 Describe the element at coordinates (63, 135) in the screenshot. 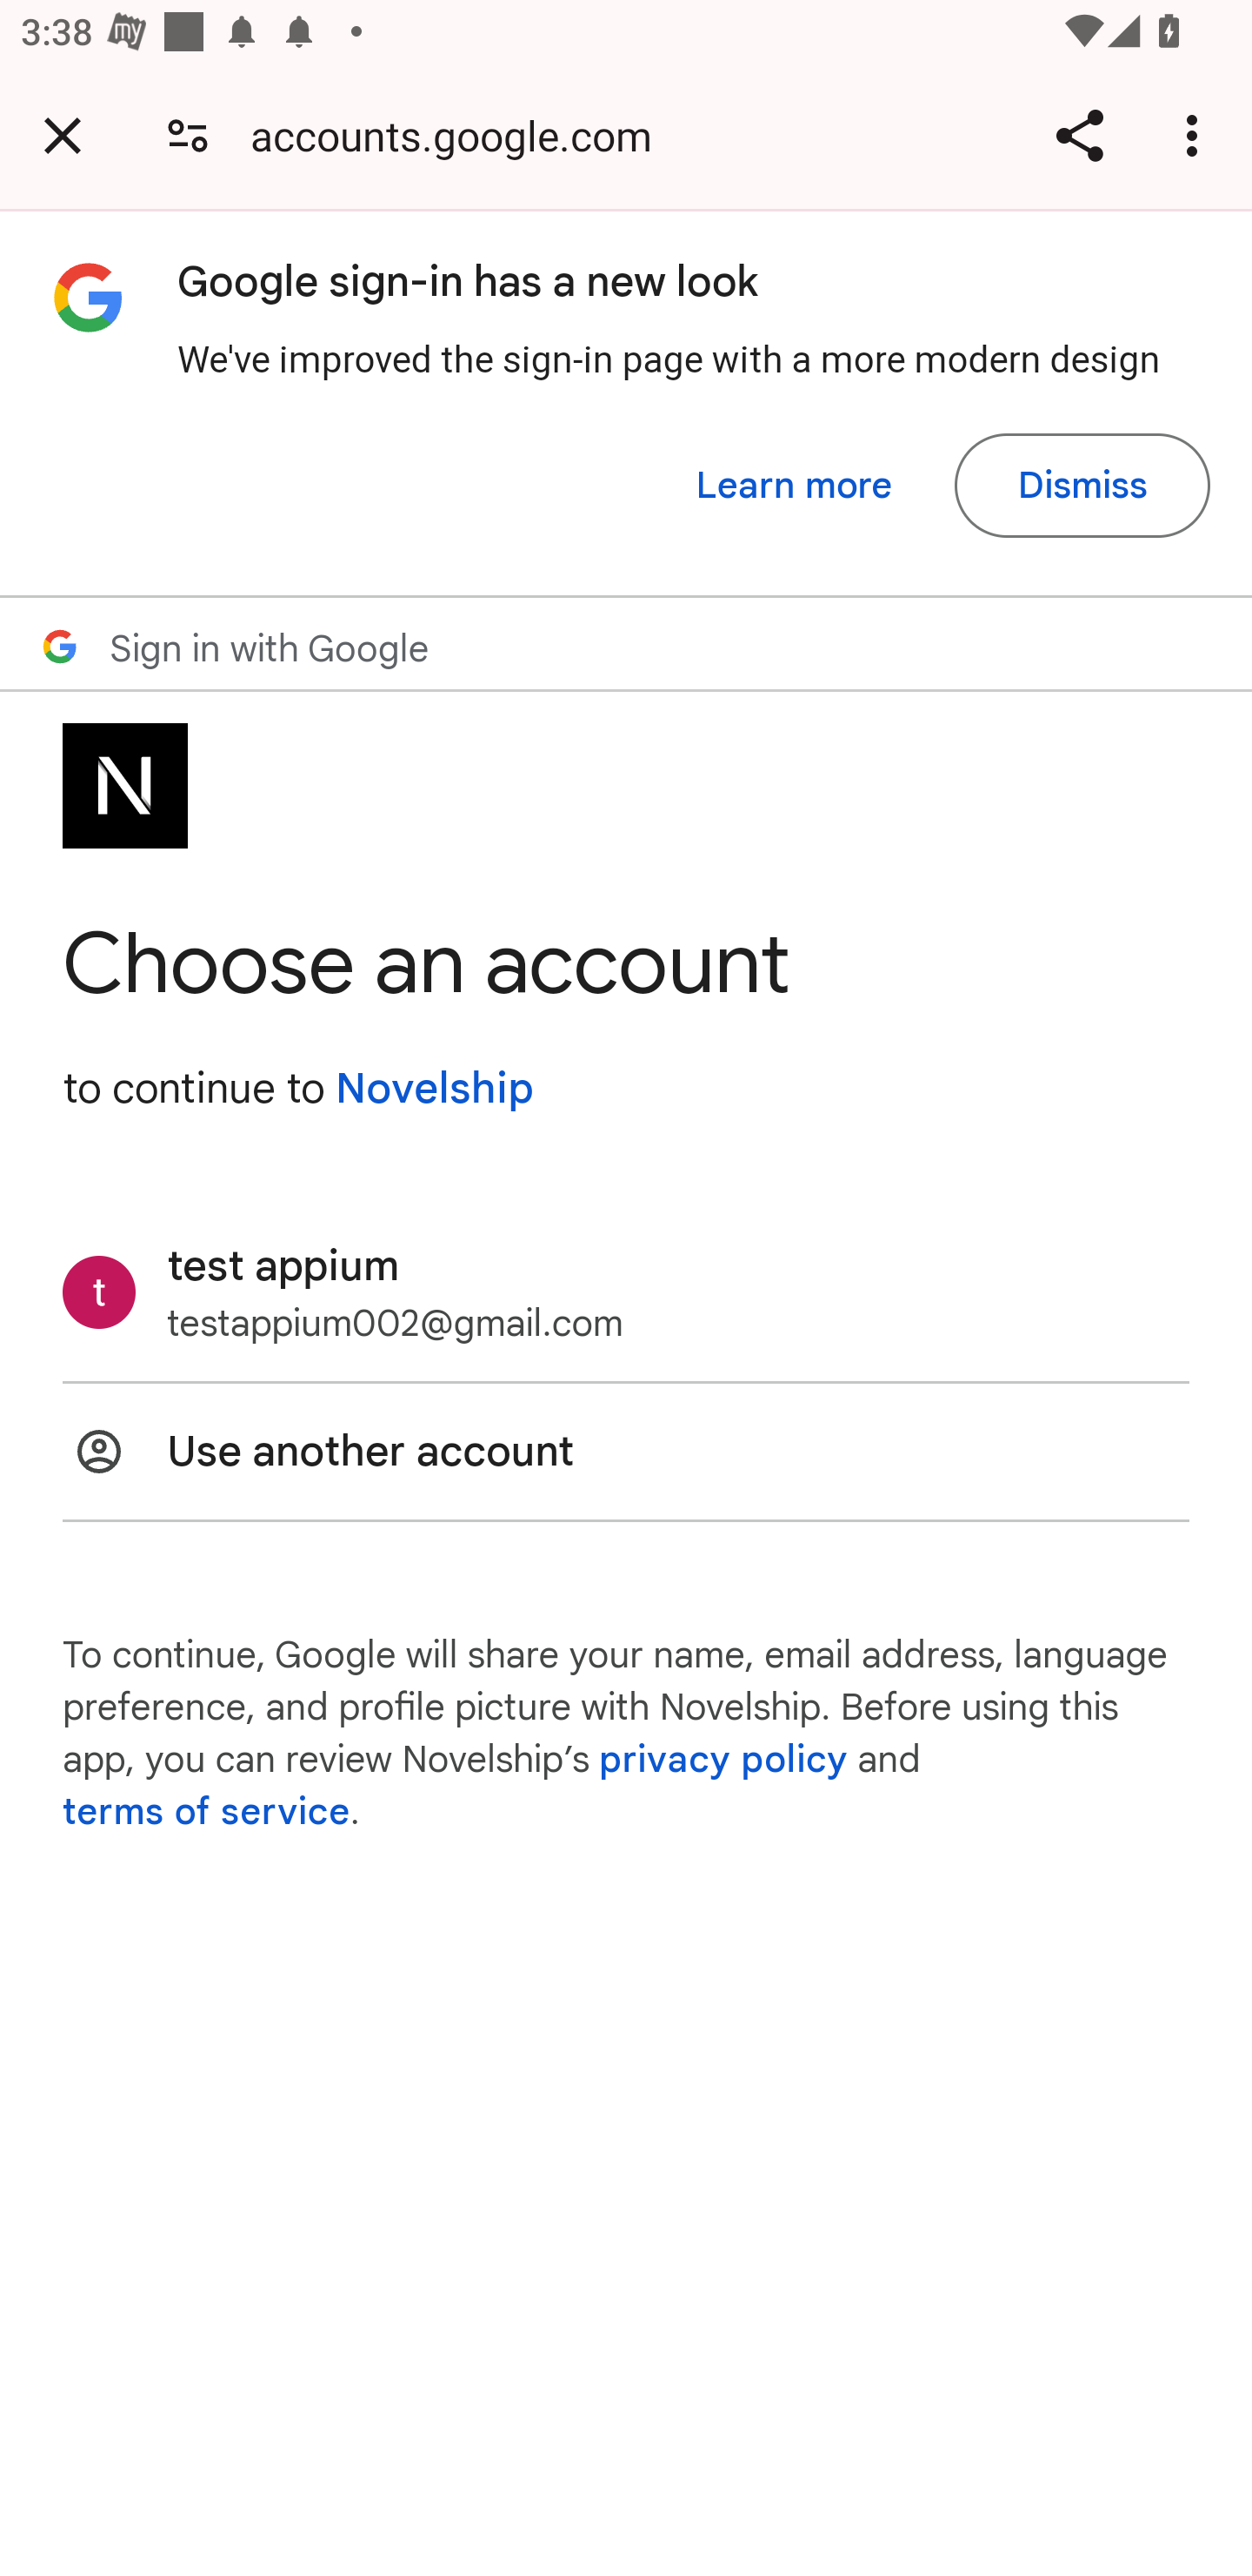

I see `Close tab` at that location.